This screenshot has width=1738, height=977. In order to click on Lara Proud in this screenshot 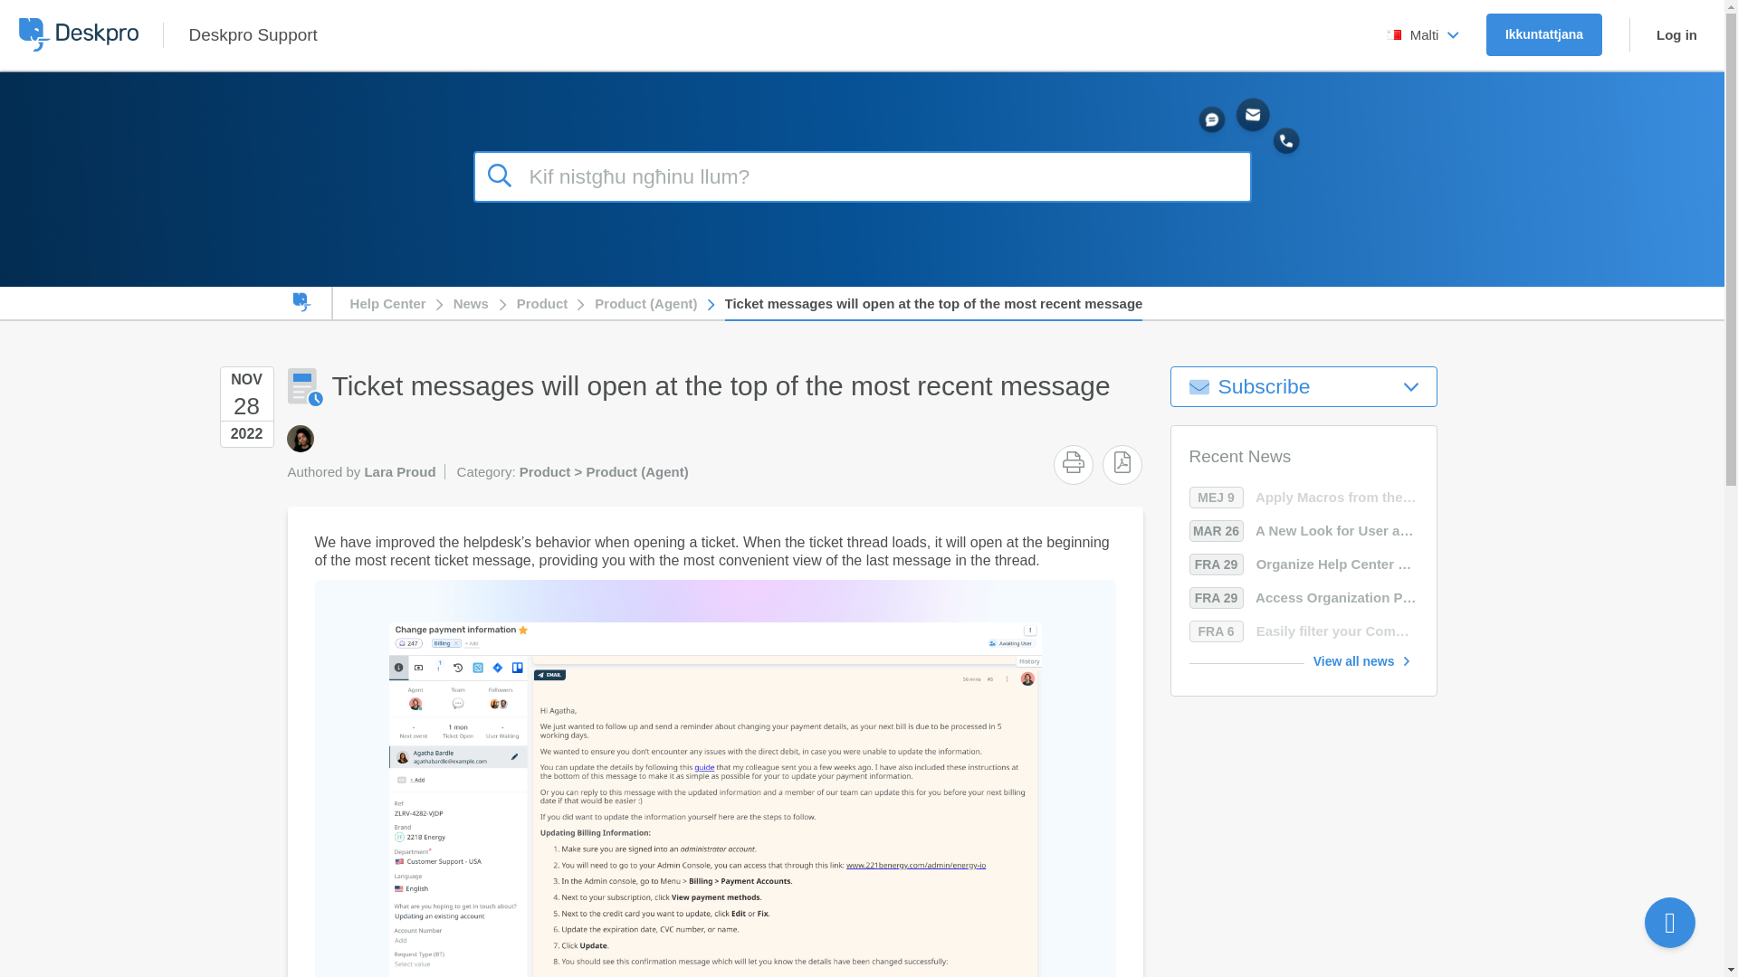, I will do `click(299, 438)`.